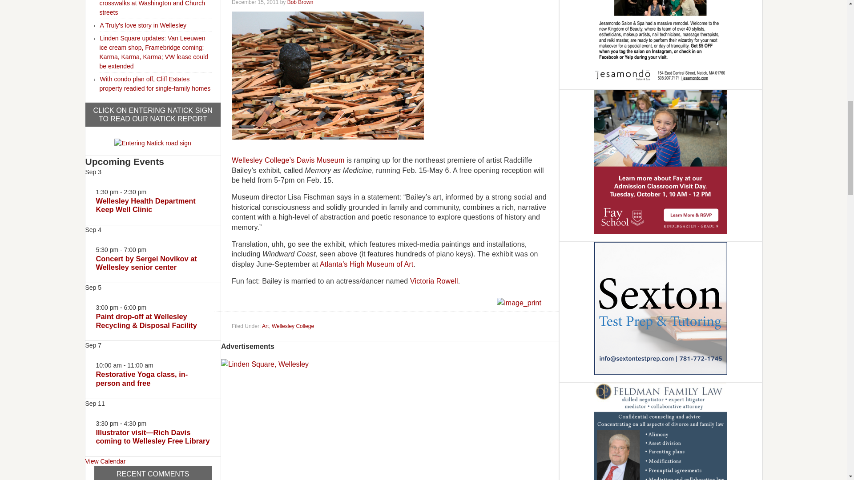 This screenshot has height=480, width=854. What do you see at coordinates (300, 3) in the screenshot?
I see `Bob Brown` at bounding box center [300, 3].